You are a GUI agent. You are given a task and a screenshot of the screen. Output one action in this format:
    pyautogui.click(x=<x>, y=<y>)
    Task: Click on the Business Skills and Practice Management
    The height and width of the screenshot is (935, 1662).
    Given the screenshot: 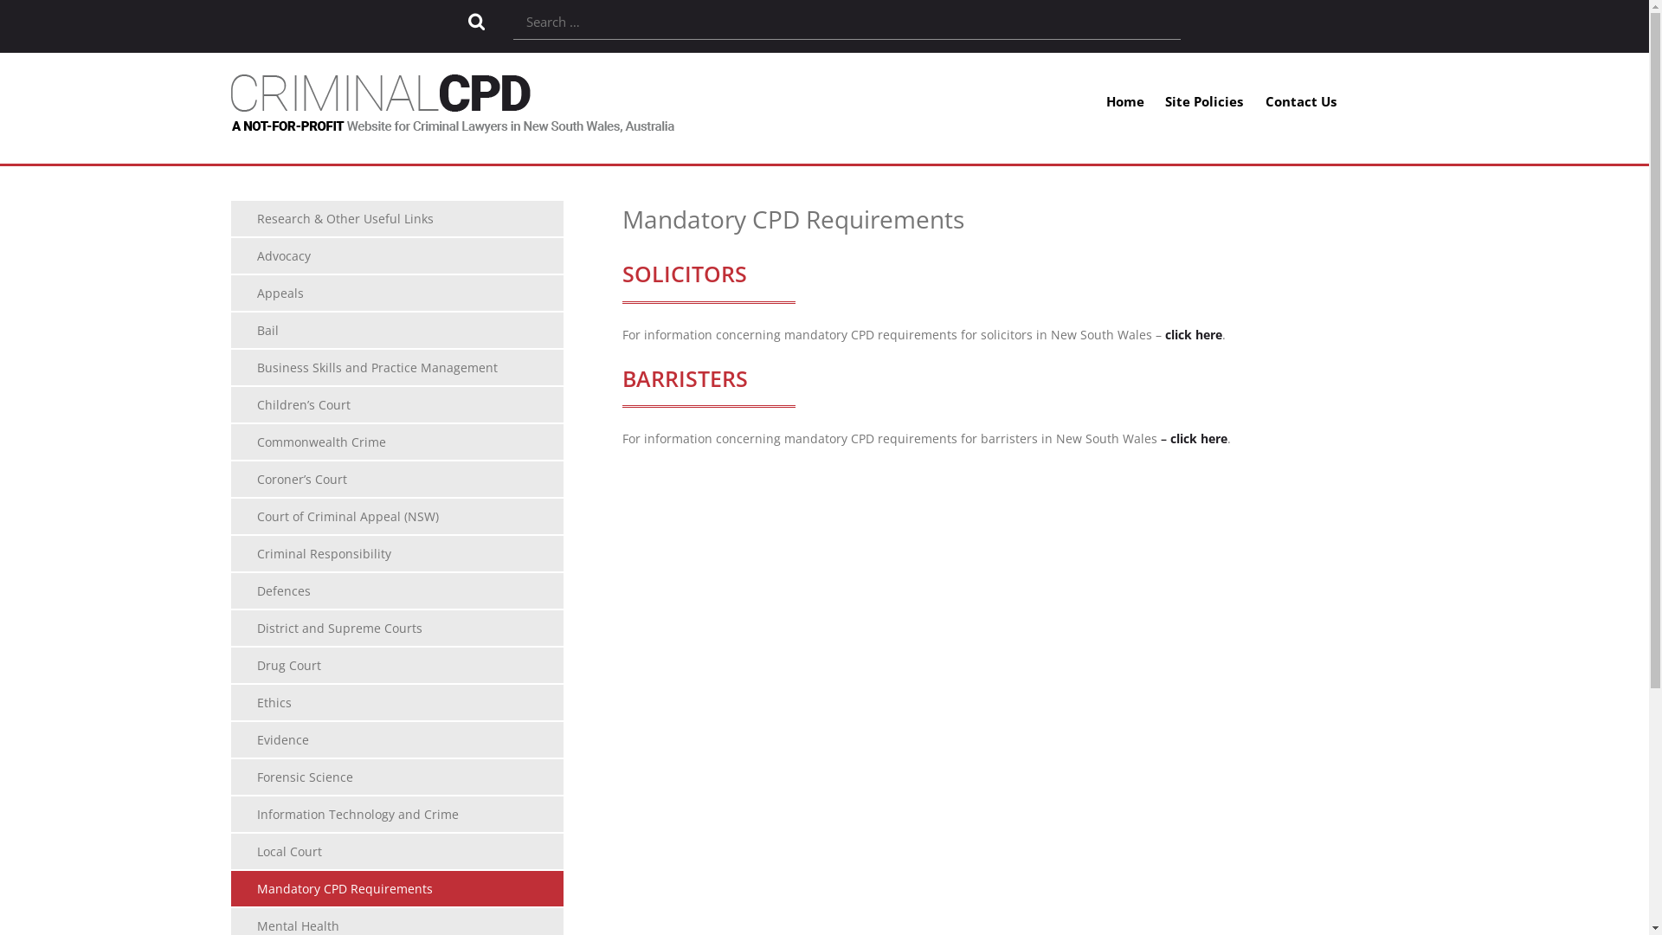 What is the action you would take?
    pyautogui.click(x=397, y=367)
    